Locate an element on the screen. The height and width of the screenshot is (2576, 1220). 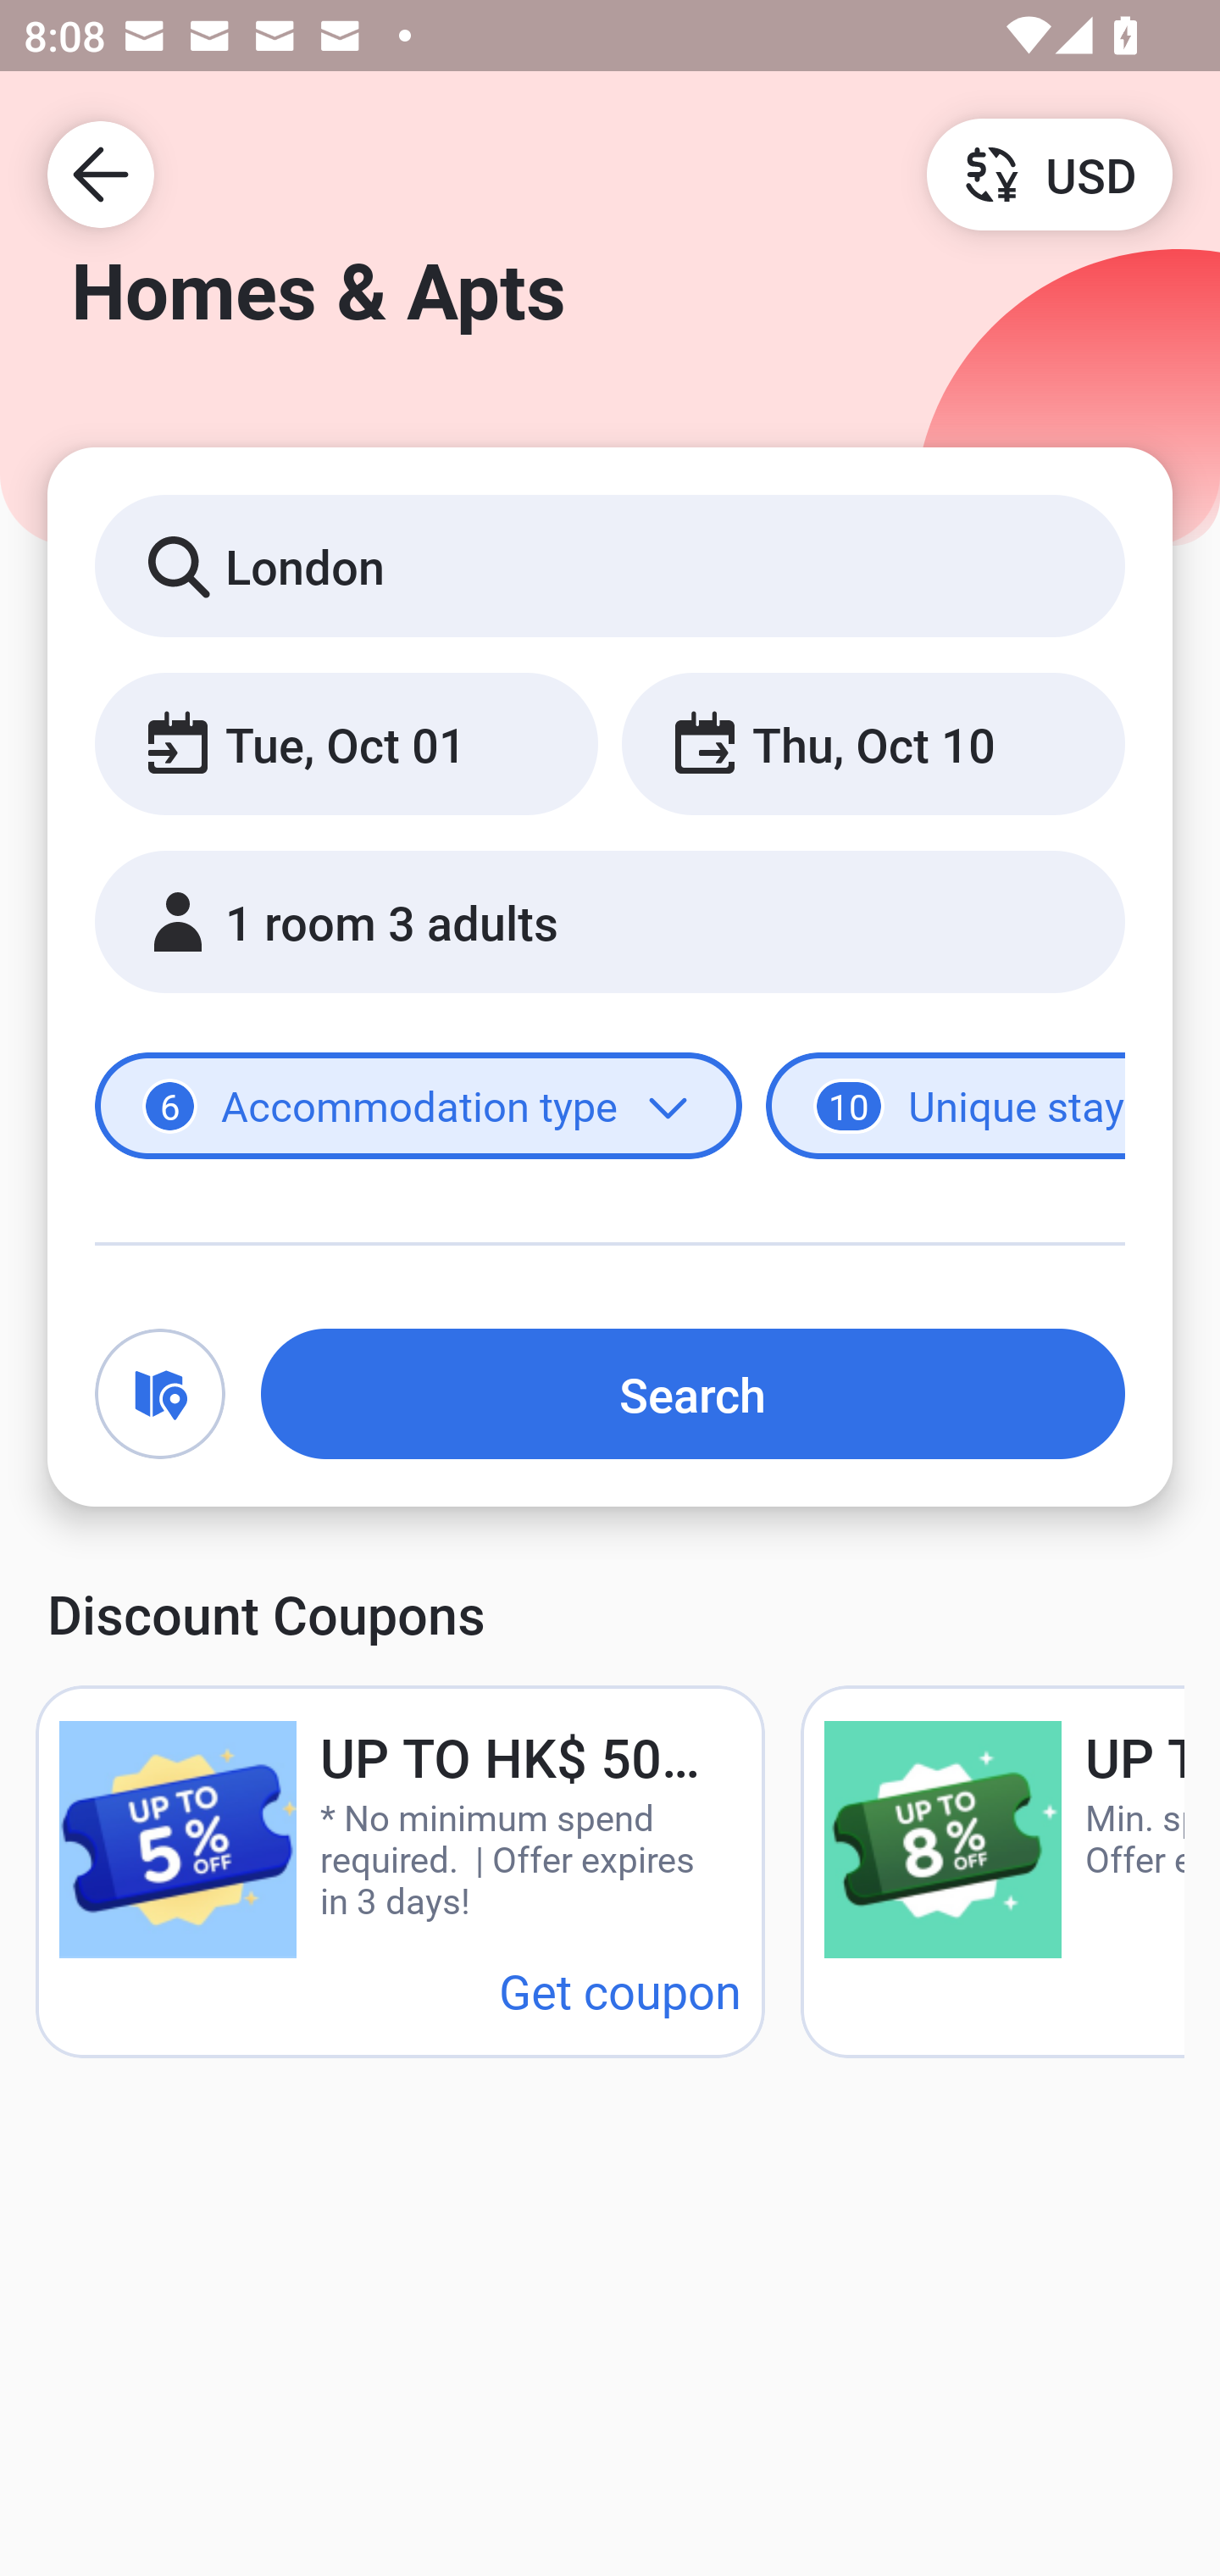
Search is located at coordinates (693, 1393).